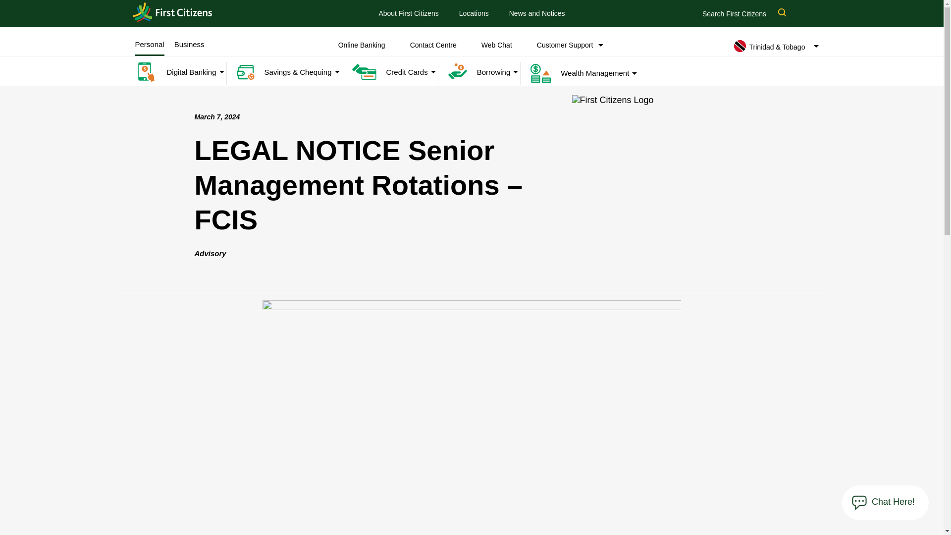  I want to click on Credit Cards, so click(384, 72).